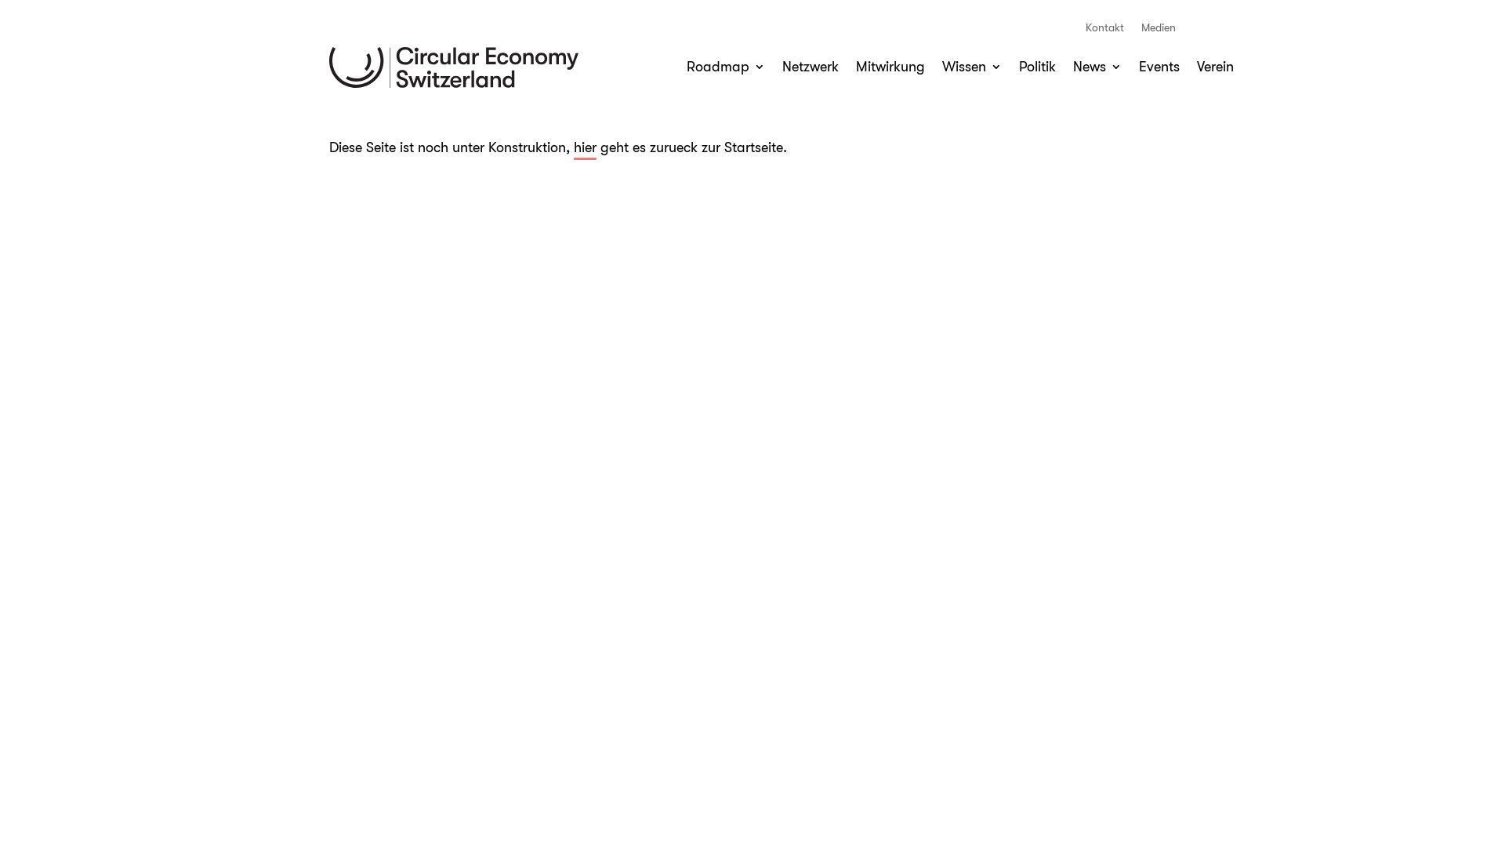  What do you see at coordinates (1038, 69) in the screenshot?
I see `Politik` at bounding box center [1038, 69].